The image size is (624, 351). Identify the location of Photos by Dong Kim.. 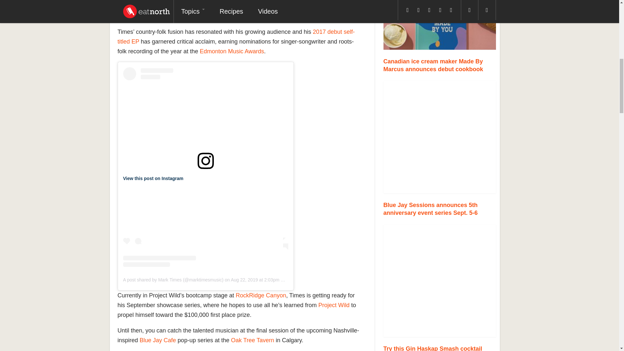
(440, 281).